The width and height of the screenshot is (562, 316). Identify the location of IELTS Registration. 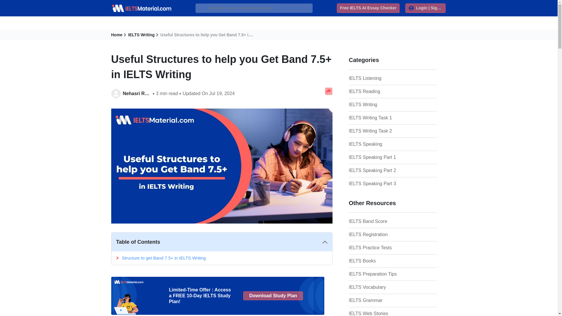
(378, 235).